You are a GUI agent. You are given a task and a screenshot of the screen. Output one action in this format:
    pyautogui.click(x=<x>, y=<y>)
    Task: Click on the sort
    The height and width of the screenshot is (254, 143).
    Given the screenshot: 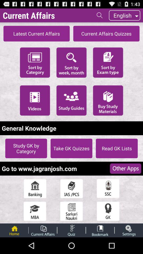 What is the action you would take?
    pyautogui.click(x=71, y=62)
    